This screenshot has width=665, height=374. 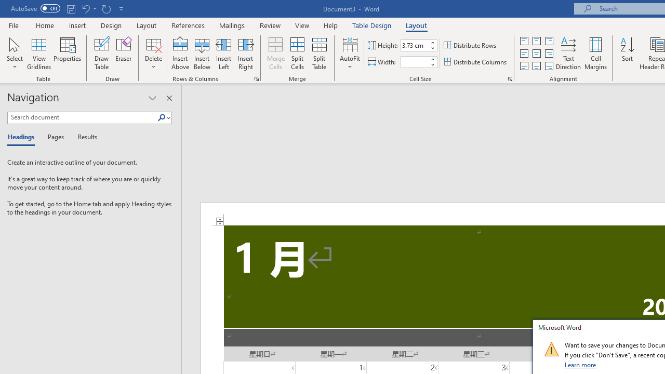 What do you see at coordinates (350, 53) in the screenshot?
I see `AutoFit` at bounding box center [350, 53].